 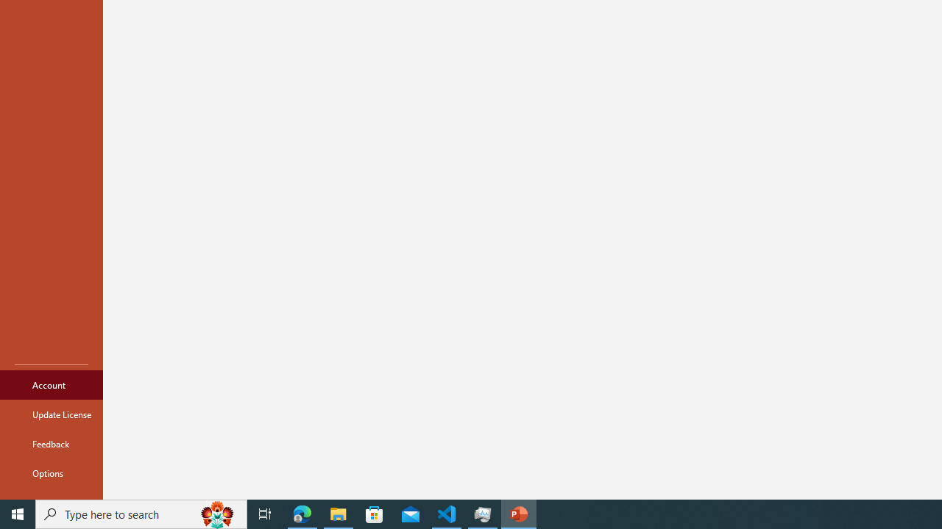 What do you see at coordinates (218, 514) in the screenshot?
I see `Search highlights icon opens search home window` at bounding box center [218, 514].